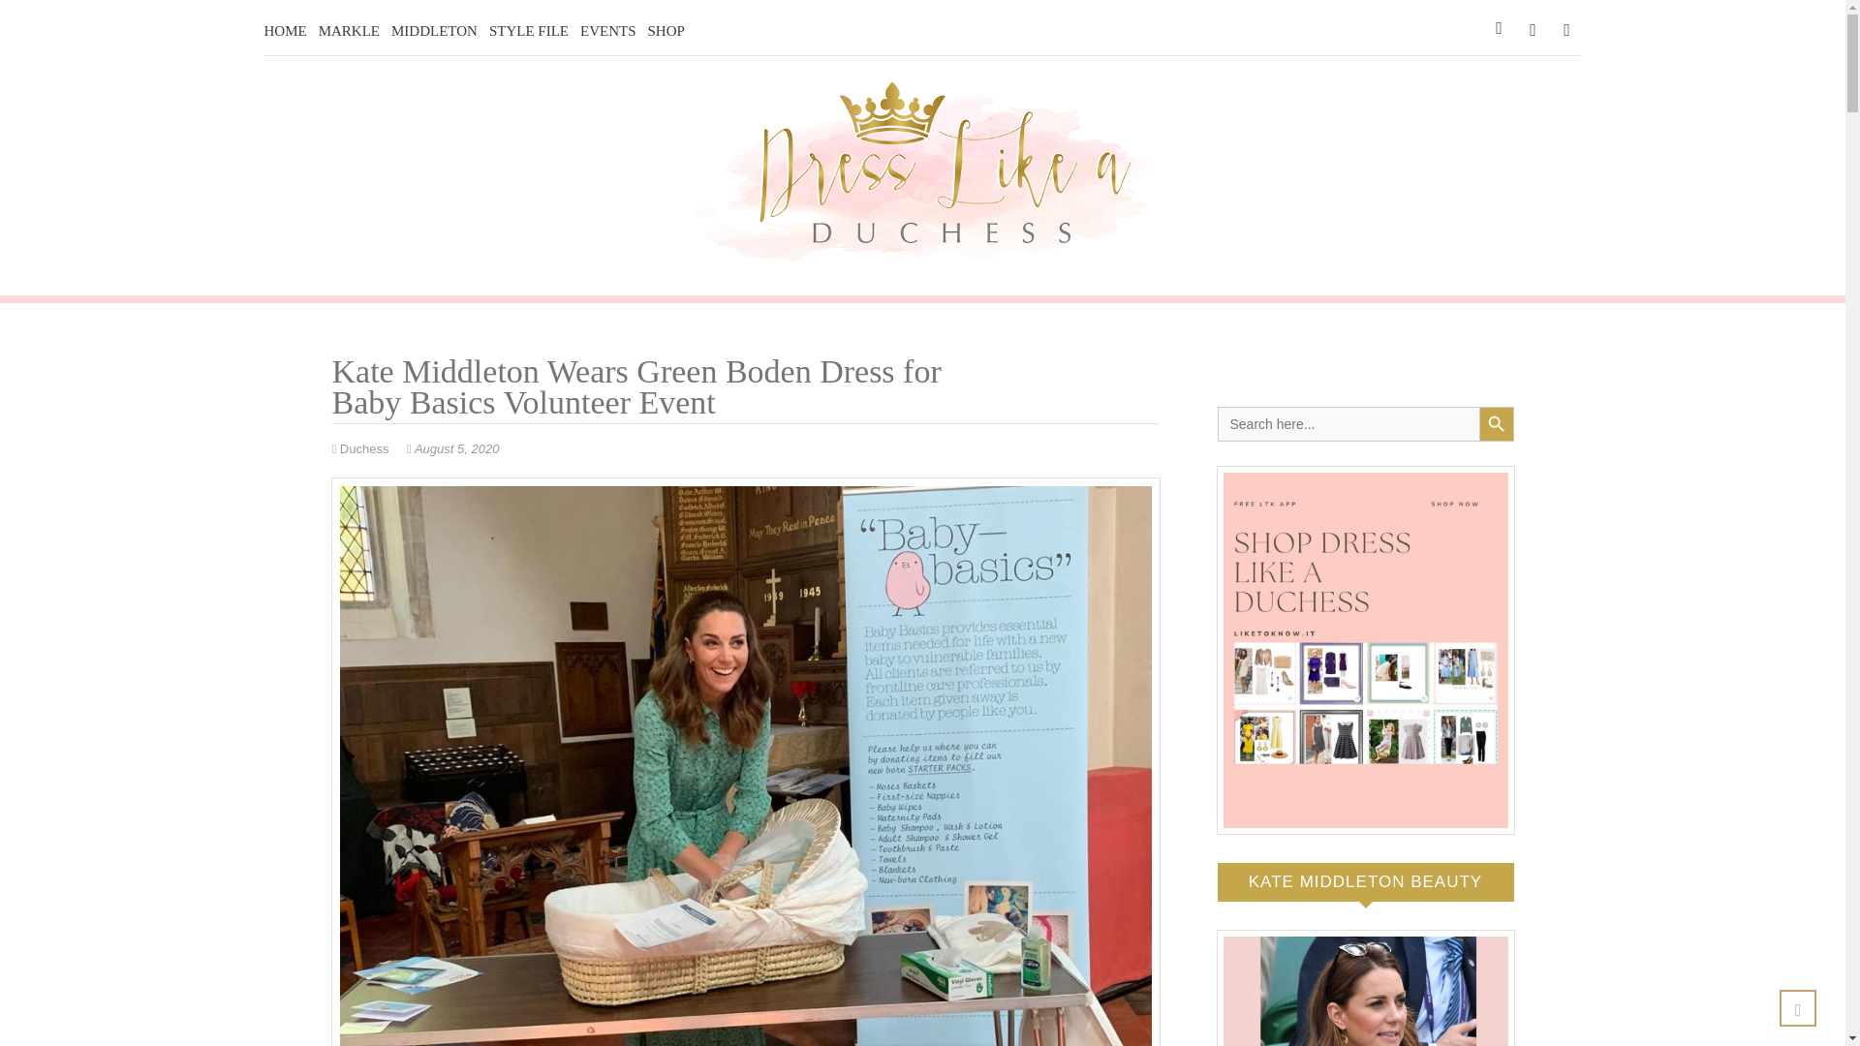 This screenshot has height=1046, width=1860. I want to click on MIDDLETON, so click(434, 30).